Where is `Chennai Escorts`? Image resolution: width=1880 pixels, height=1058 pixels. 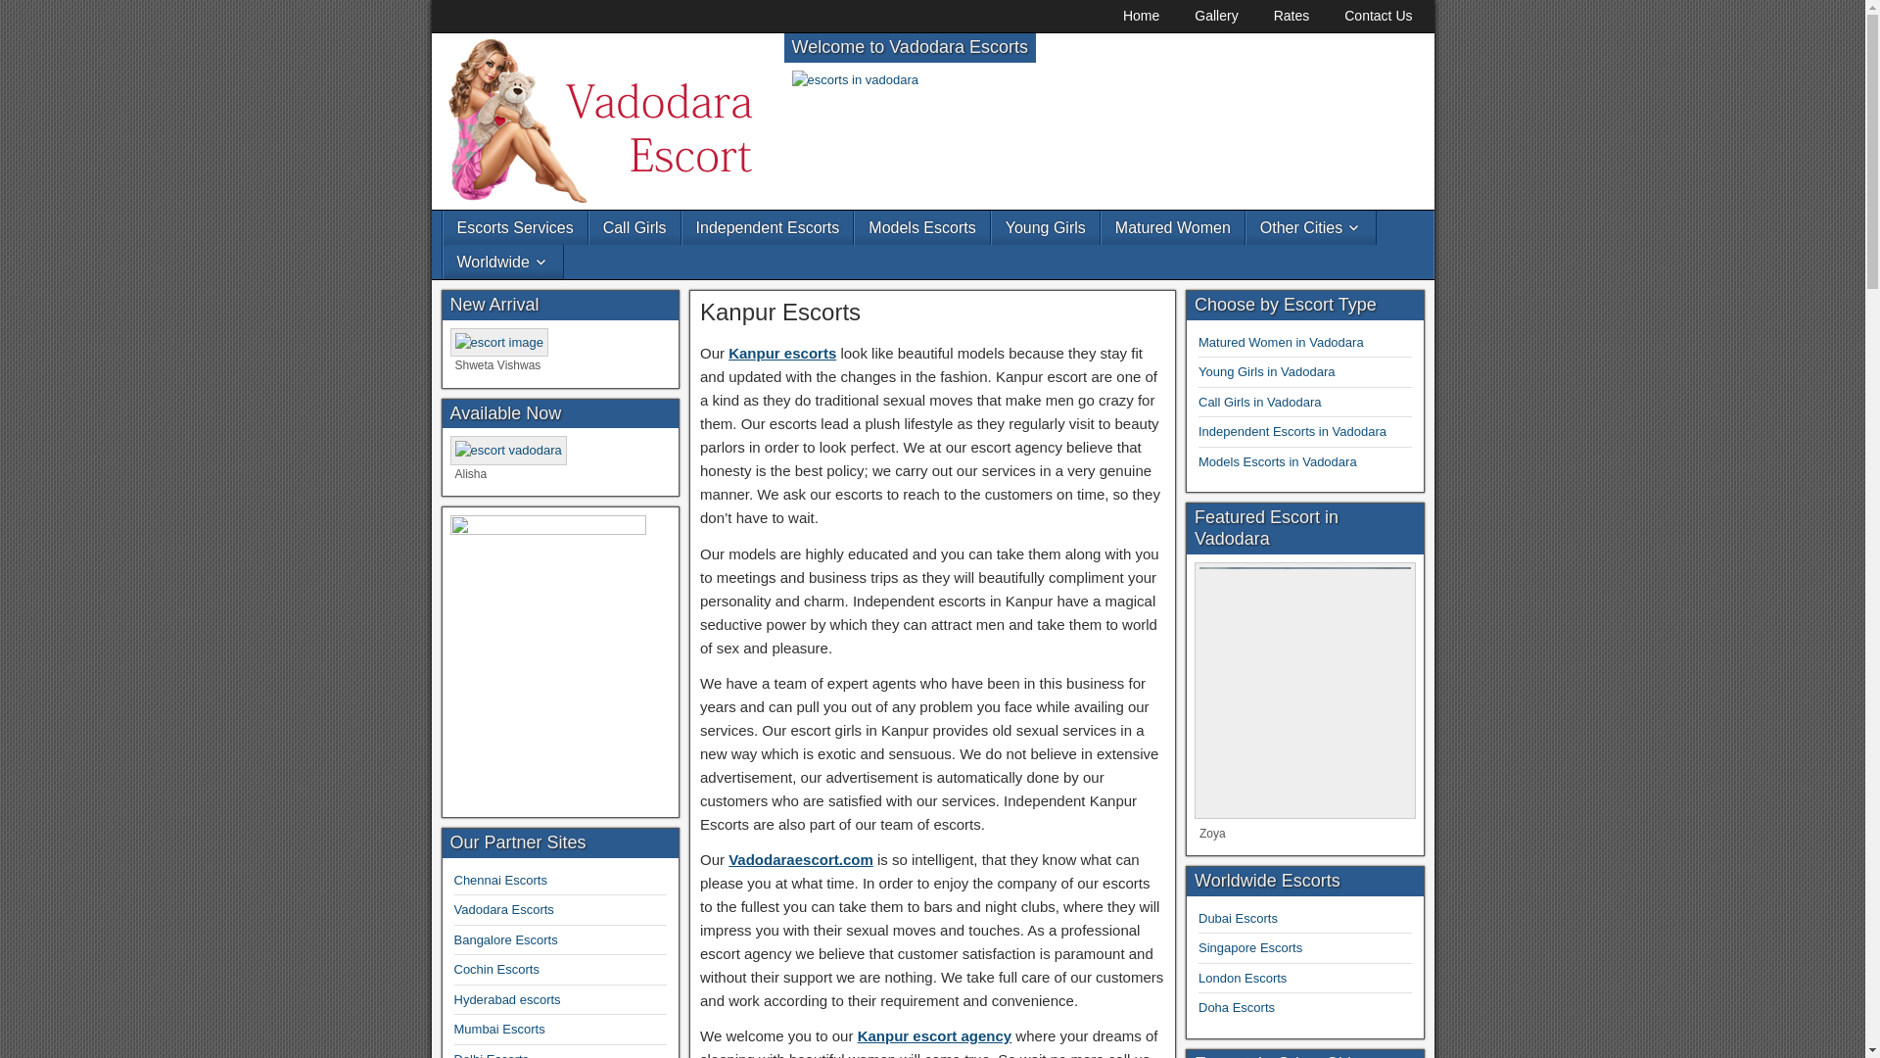 Chennai Escorts is located at coordinates (500, 880).